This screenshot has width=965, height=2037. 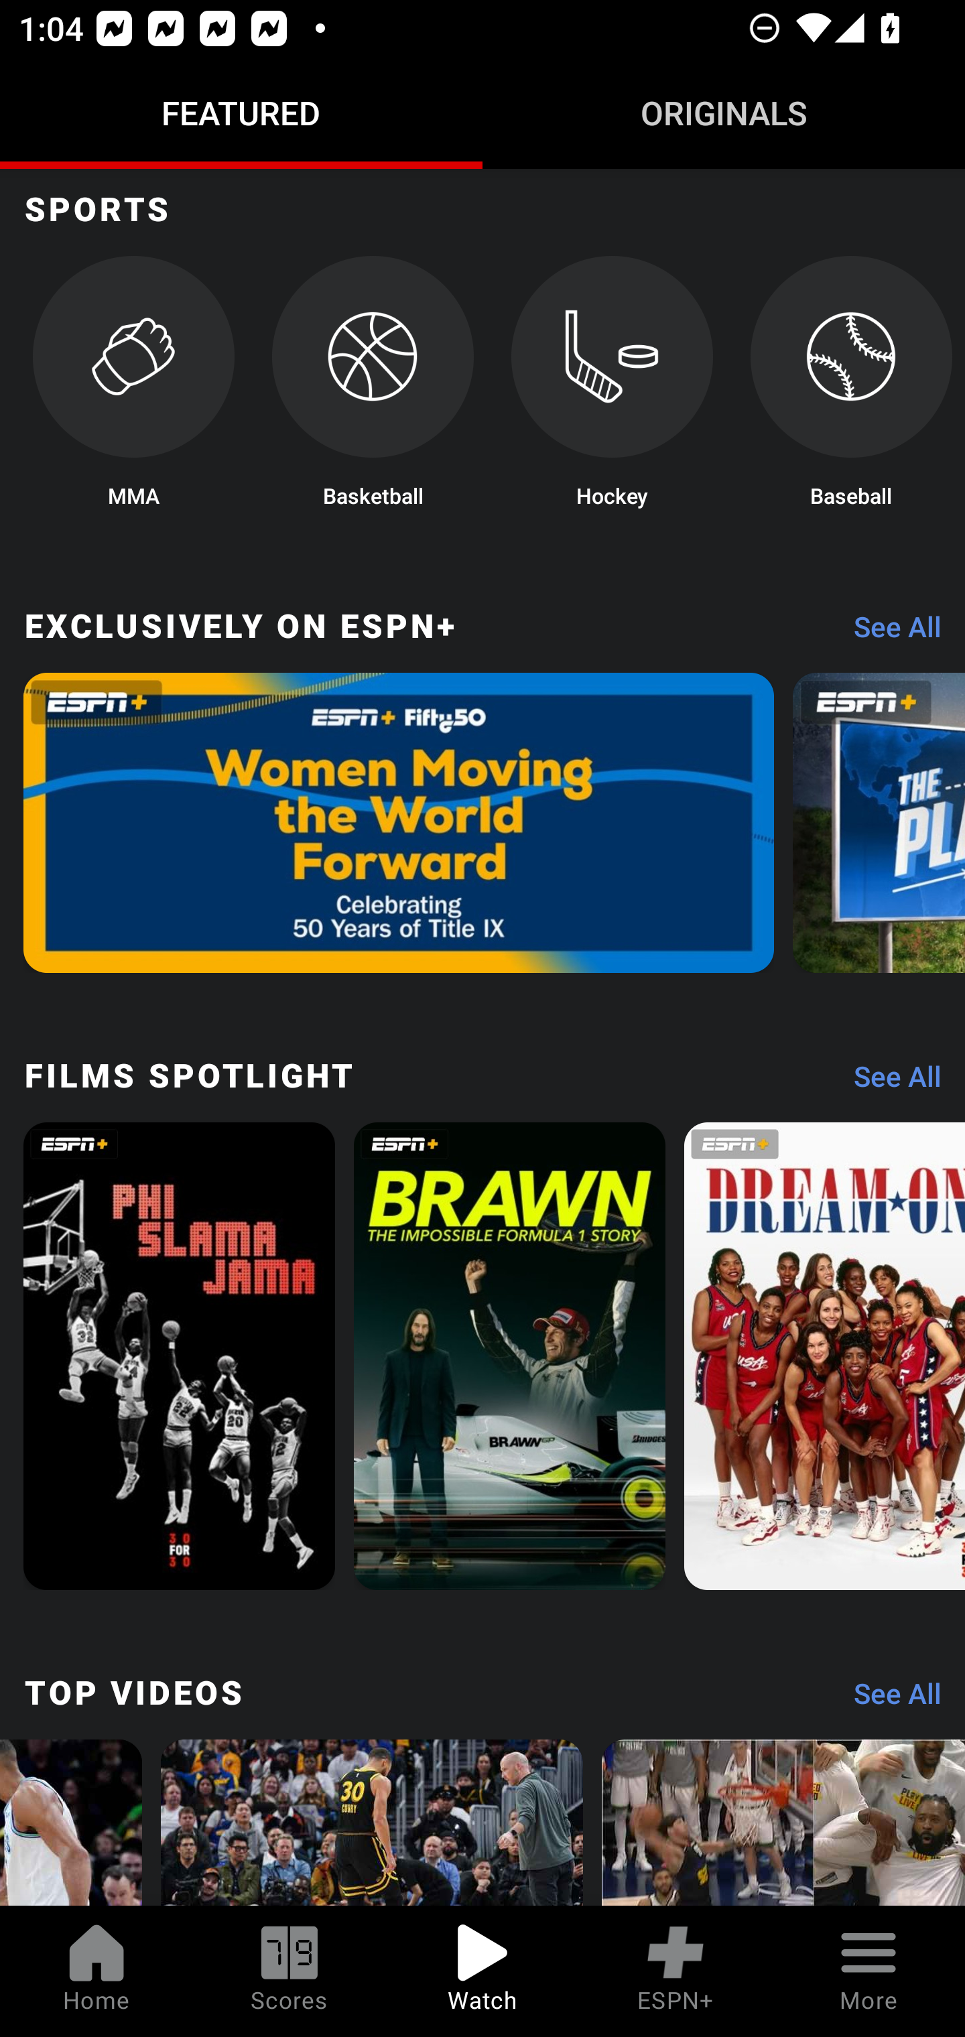 I want to click on Home, so click(x=96, y=1971).